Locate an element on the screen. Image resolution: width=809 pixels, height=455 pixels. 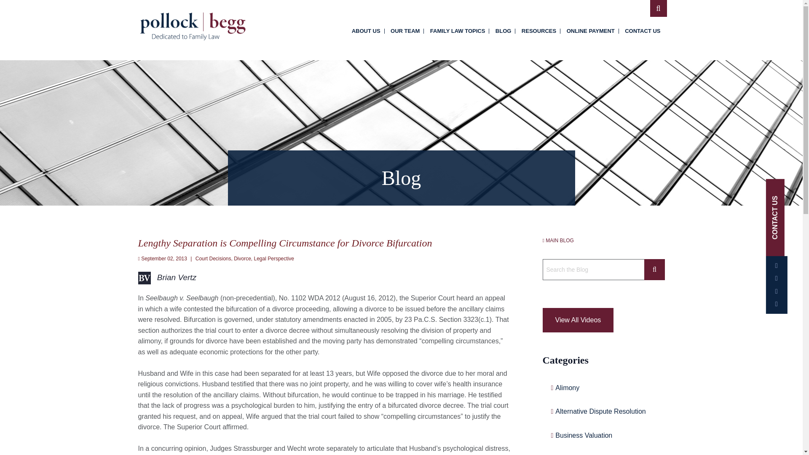
BLOG is located at coordinates (503, 31).